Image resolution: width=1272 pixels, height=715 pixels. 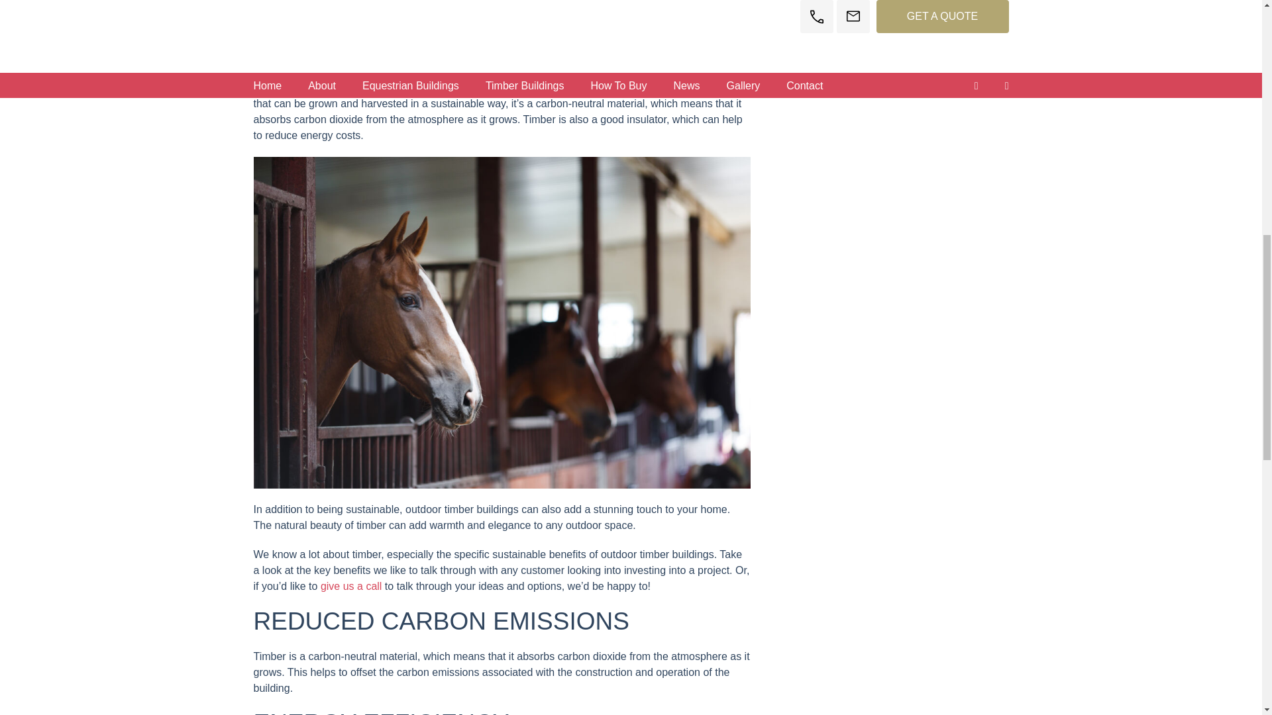 I want to click on highest quality materials and construction methods, so click(x=412, y=26).